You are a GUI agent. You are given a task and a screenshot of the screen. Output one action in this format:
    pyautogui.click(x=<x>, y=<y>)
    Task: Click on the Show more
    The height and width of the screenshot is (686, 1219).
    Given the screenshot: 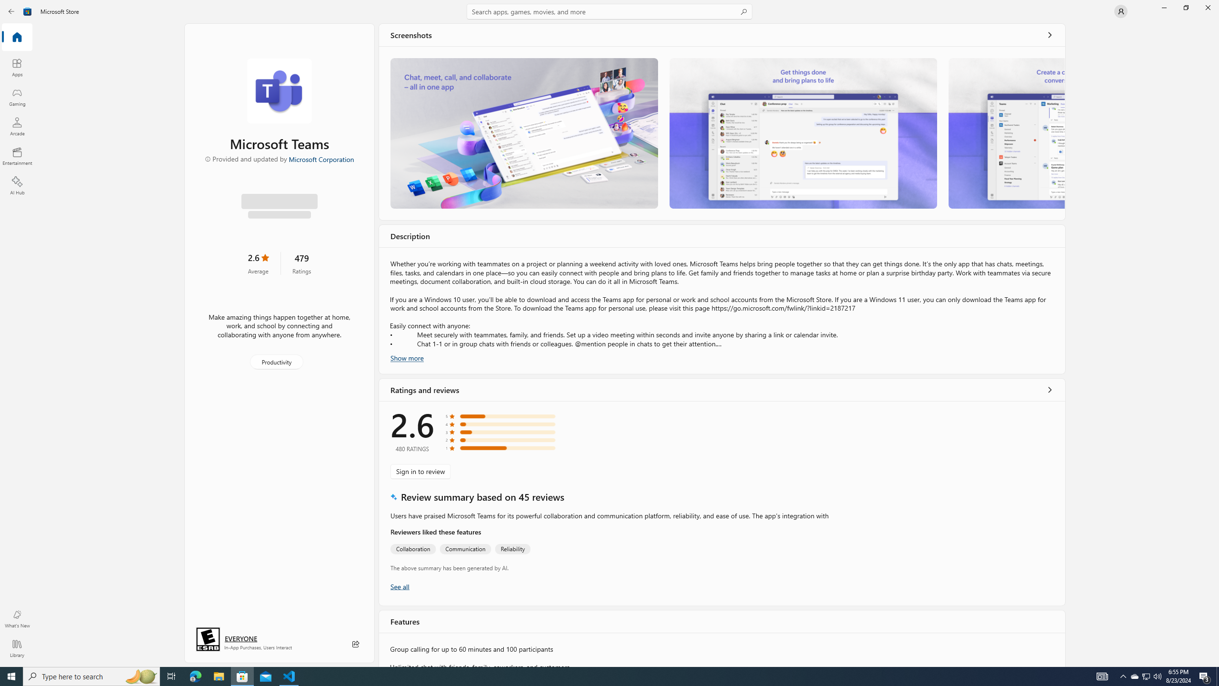 What is the action you would take?
    pyautogui.click(x=407, y=357)
    